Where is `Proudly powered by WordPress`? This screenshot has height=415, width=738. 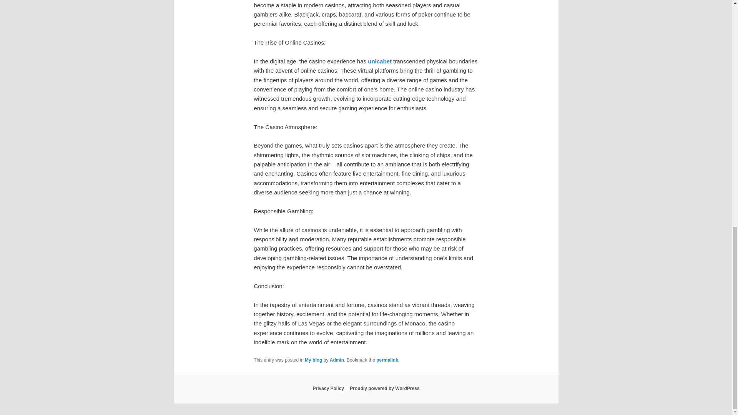 Proudly powered by WordPress is located at coordinates (384, 388).